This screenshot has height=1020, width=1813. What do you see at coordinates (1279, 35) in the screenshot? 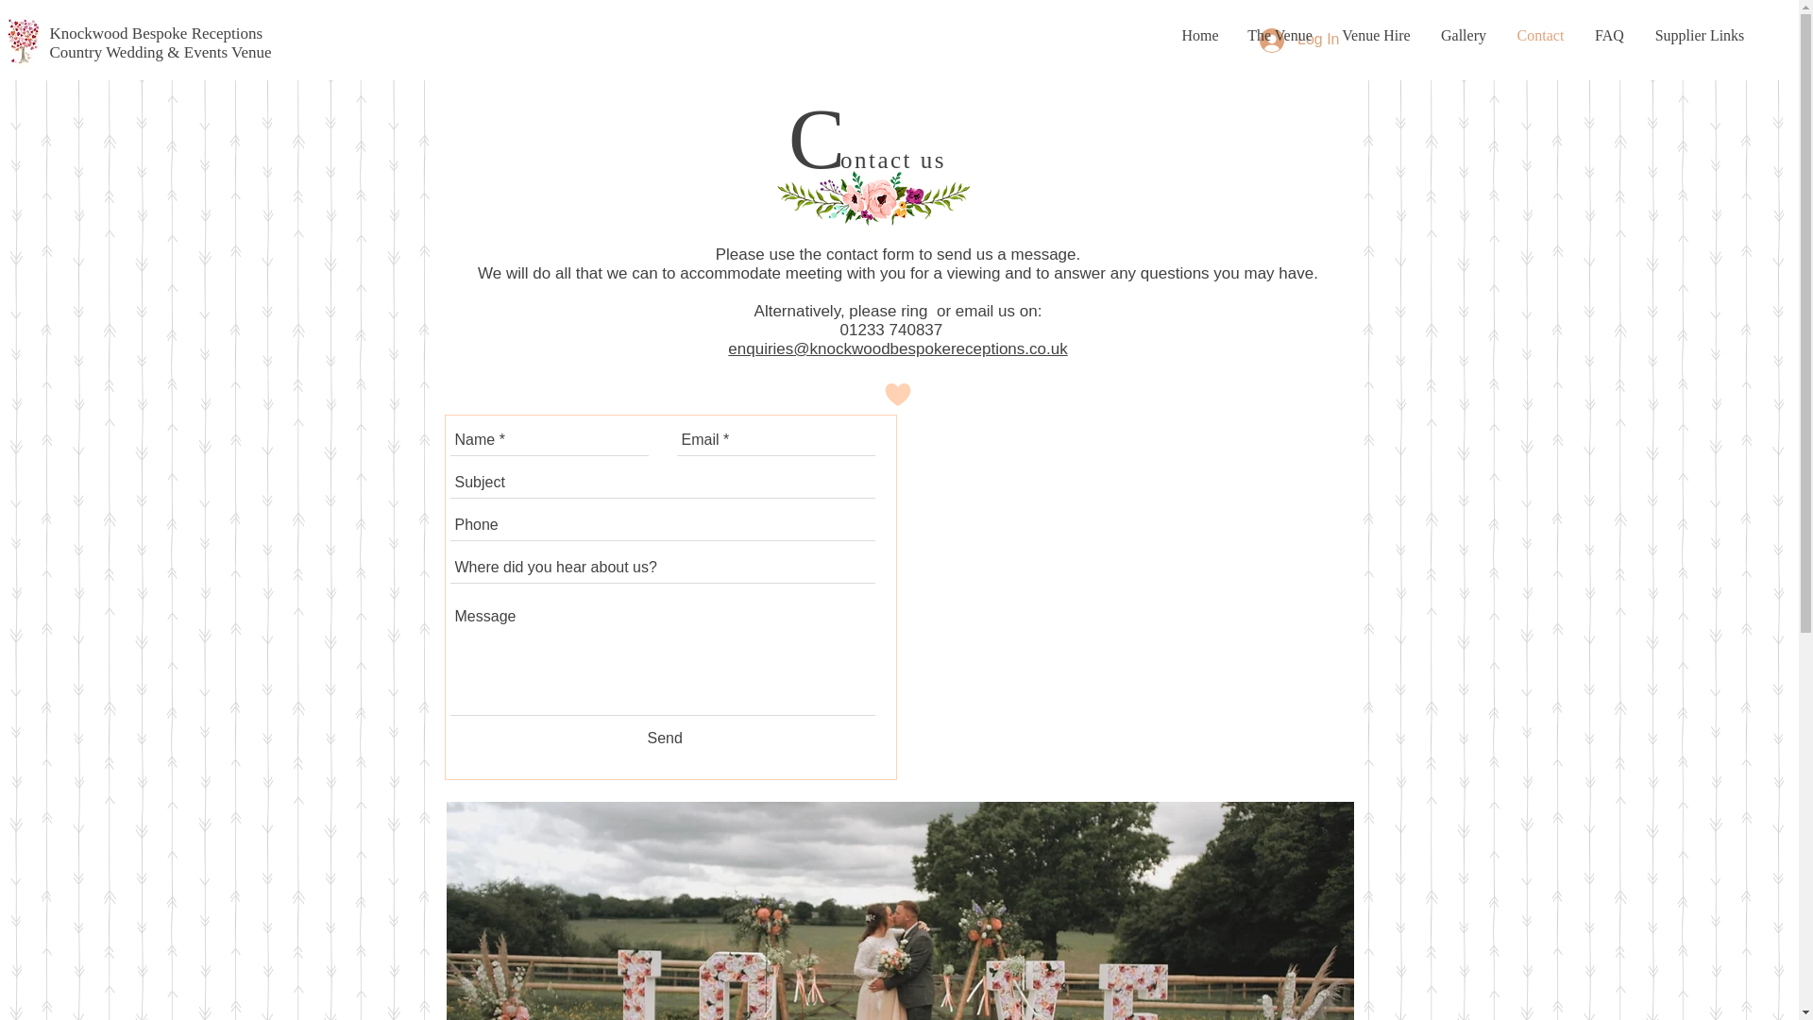
I see `The Venue` at bounding box center [1279, 35].